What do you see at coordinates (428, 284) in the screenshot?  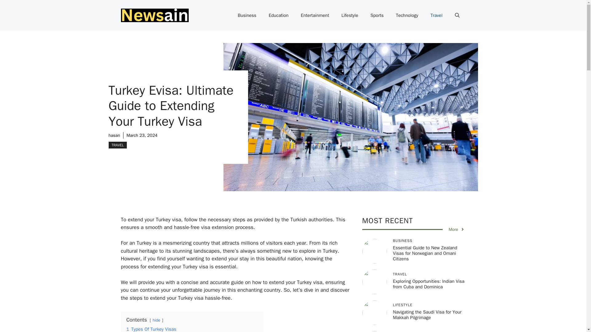 I see `Exploring Opportunities: Indian Visa from Cuba and Dominica` at bounding box center [428, 284].